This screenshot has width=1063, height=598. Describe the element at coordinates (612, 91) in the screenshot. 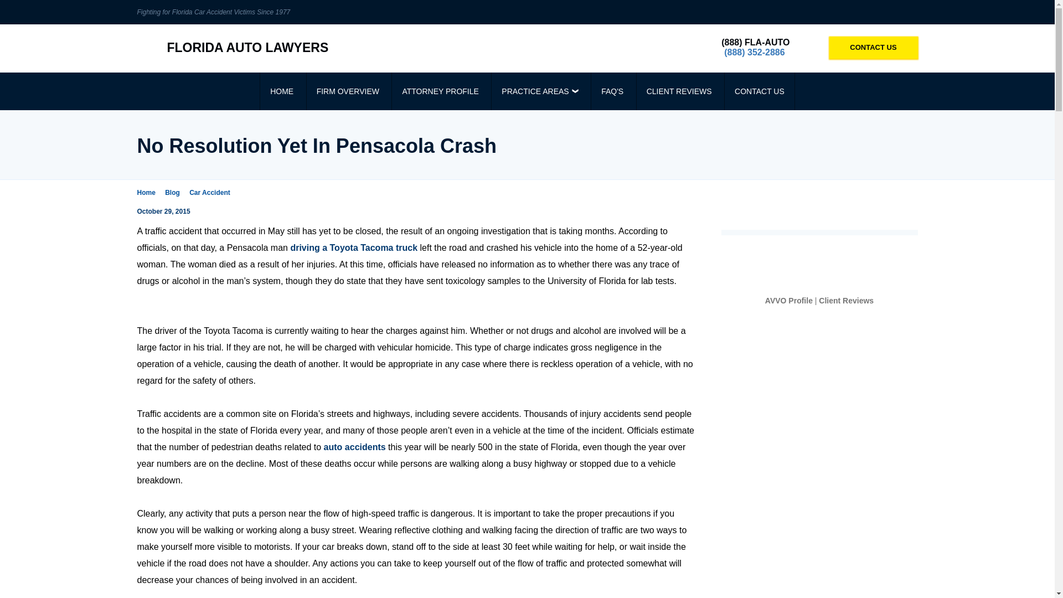

I see `FAQ'S` at that location.